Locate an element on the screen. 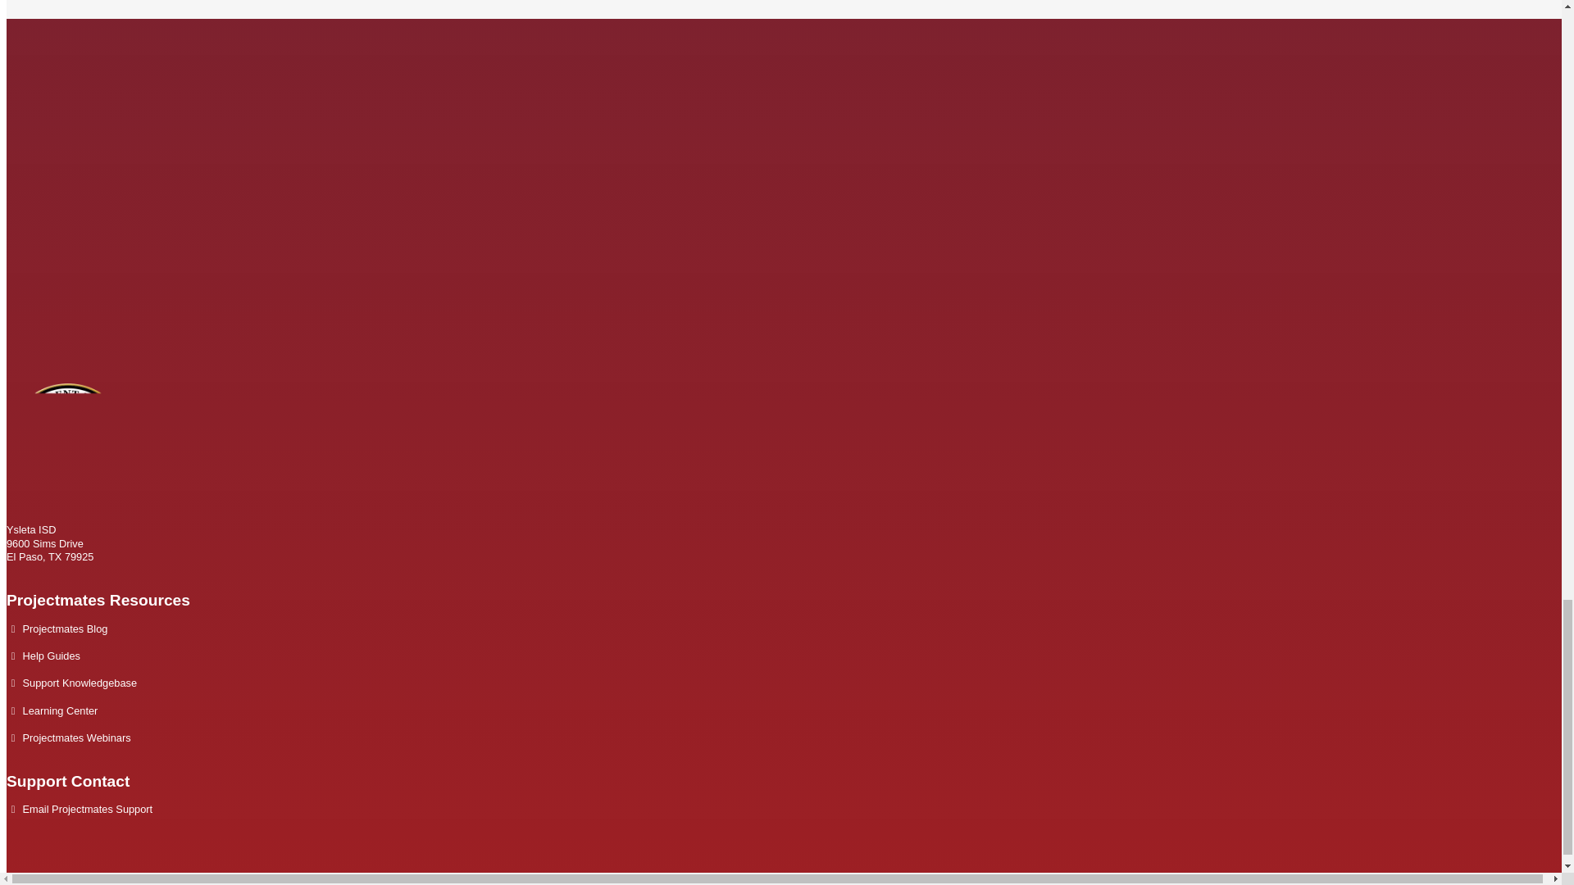 This screenshot has height=885, width=1574. Projectmates Support Knowledgebase is located at coordinates (80, 683).